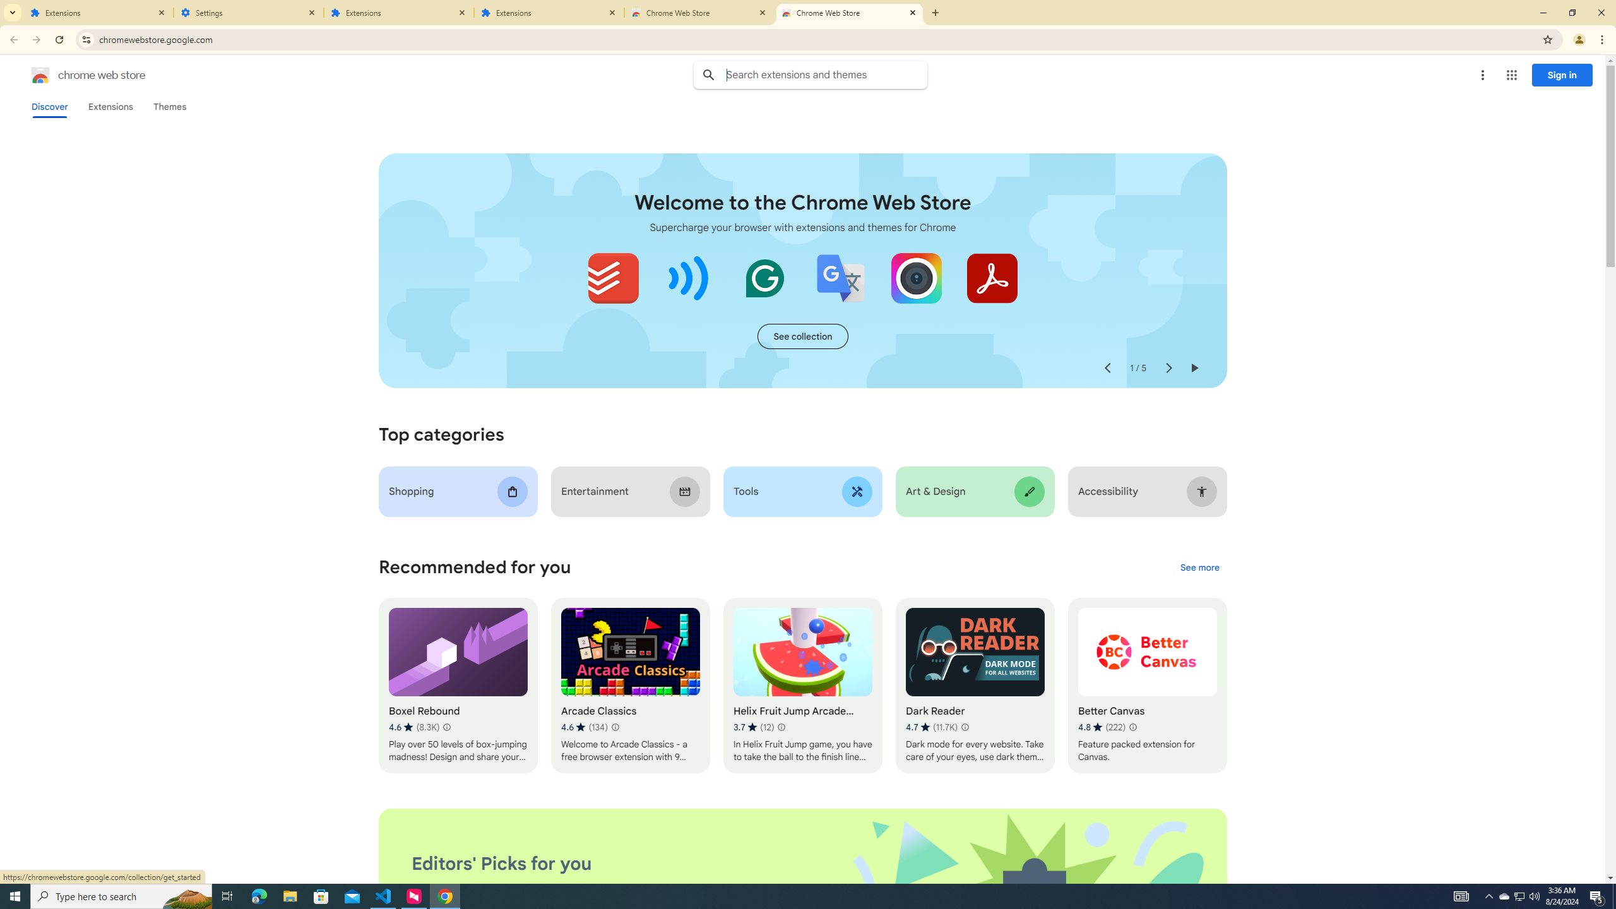  What do you see at coordinates (850, 13) in the screenshot?
I see `Chrome Web Store` at bounding box center [850, 13].